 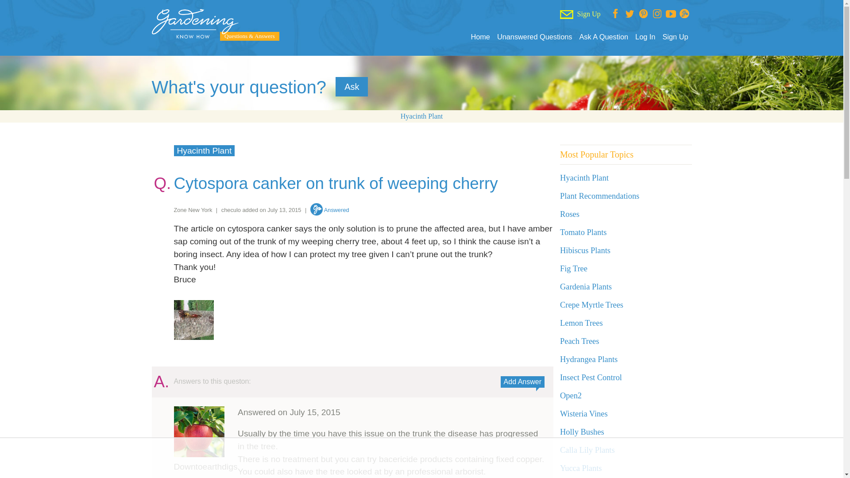 What do you see at coordinates (522, 382) in the screenshot?
I see `Add Answer` at bounding box center [522, 382].